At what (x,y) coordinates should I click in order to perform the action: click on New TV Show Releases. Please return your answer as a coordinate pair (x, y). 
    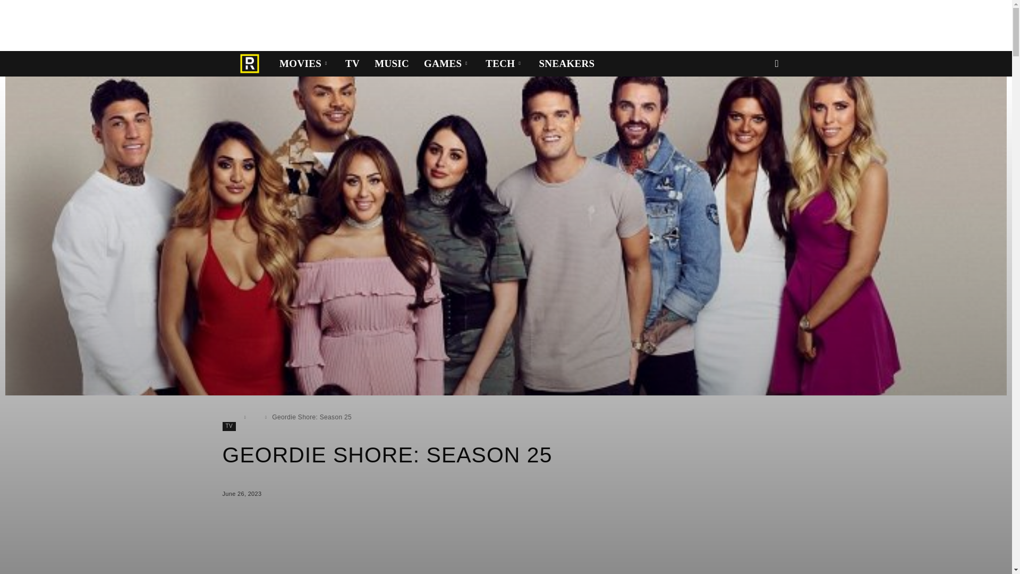
    Looking at the image, I should click on (352, 64).